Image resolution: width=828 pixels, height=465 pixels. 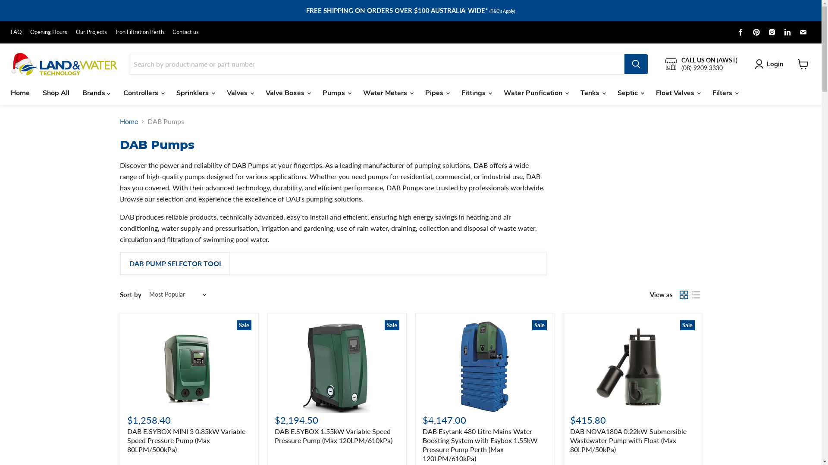 I want to click on Our Projects, so click(x=91, y=32).